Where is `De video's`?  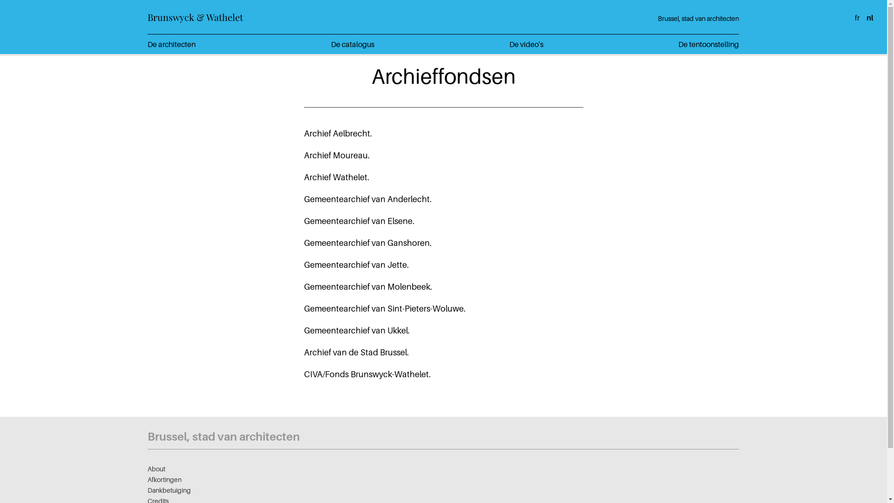 De video's is located at coordinates (526, 44).